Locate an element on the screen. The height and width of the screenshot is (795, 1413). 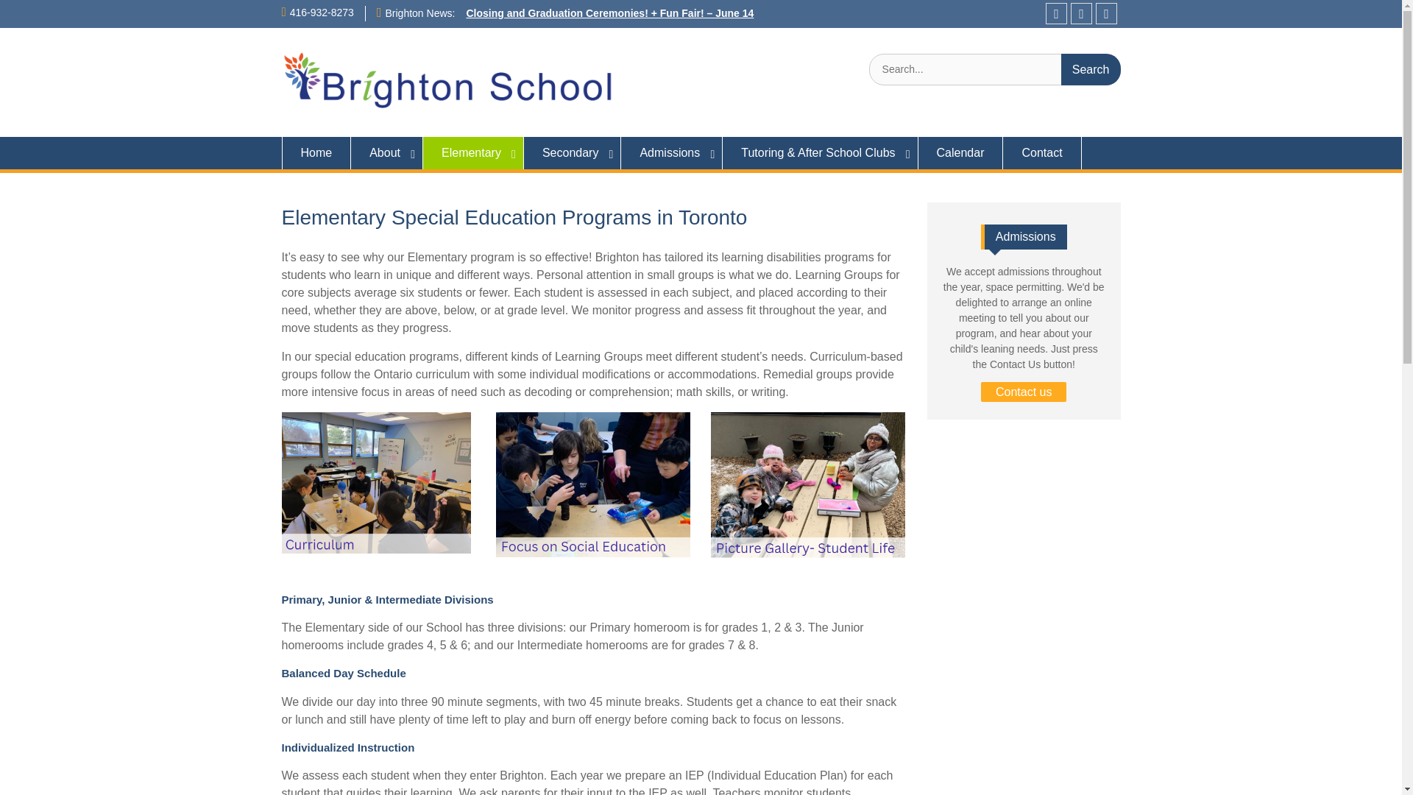
Facebook is located at coordinates (1055, 13).